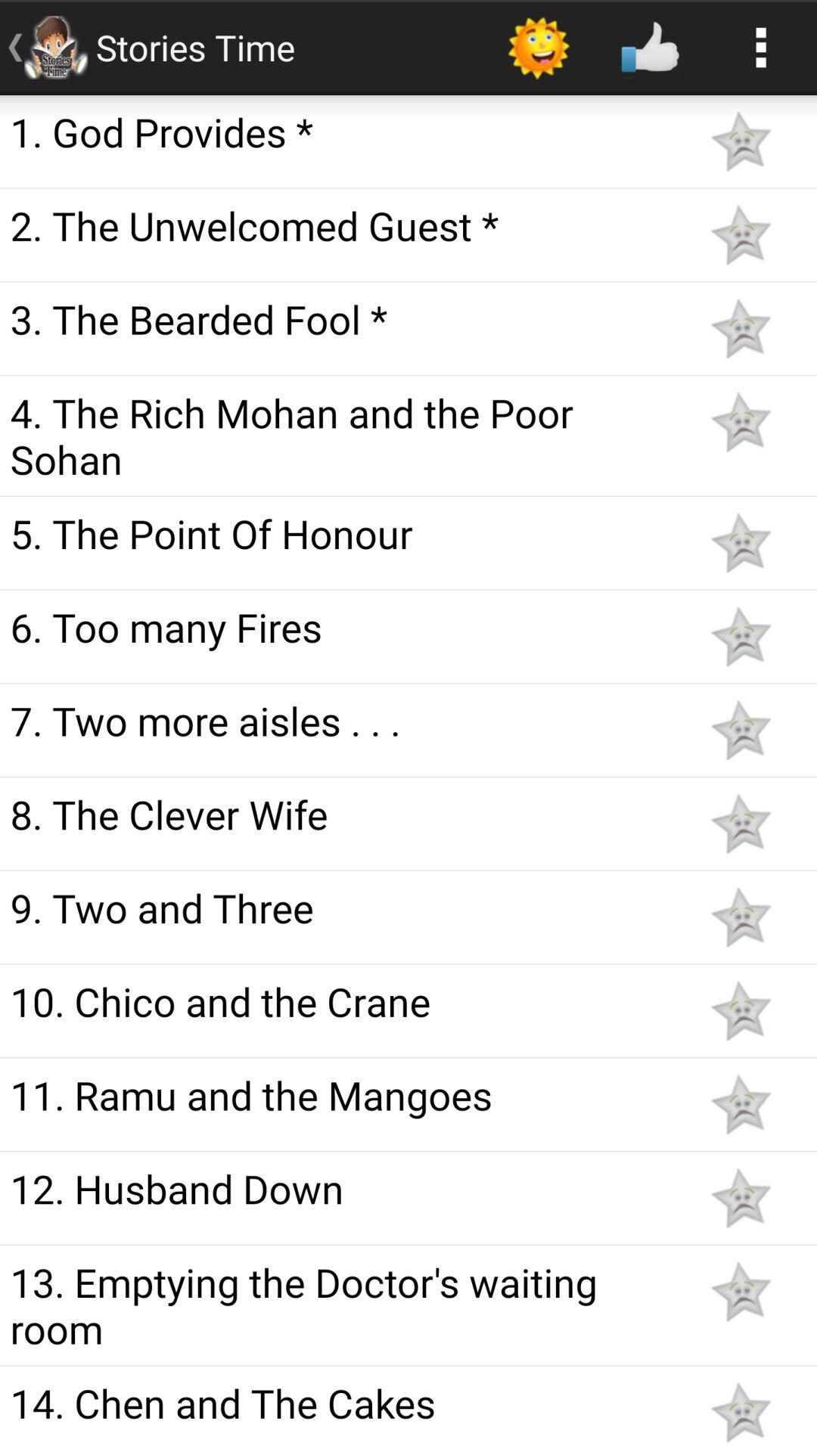 The width and height of the screenshot is (817, 1452). What do you see at coordinates (342, 1188) in the screenshot?
I see `scroll until the 12. husband down item` at bounding box center [342, 1188].